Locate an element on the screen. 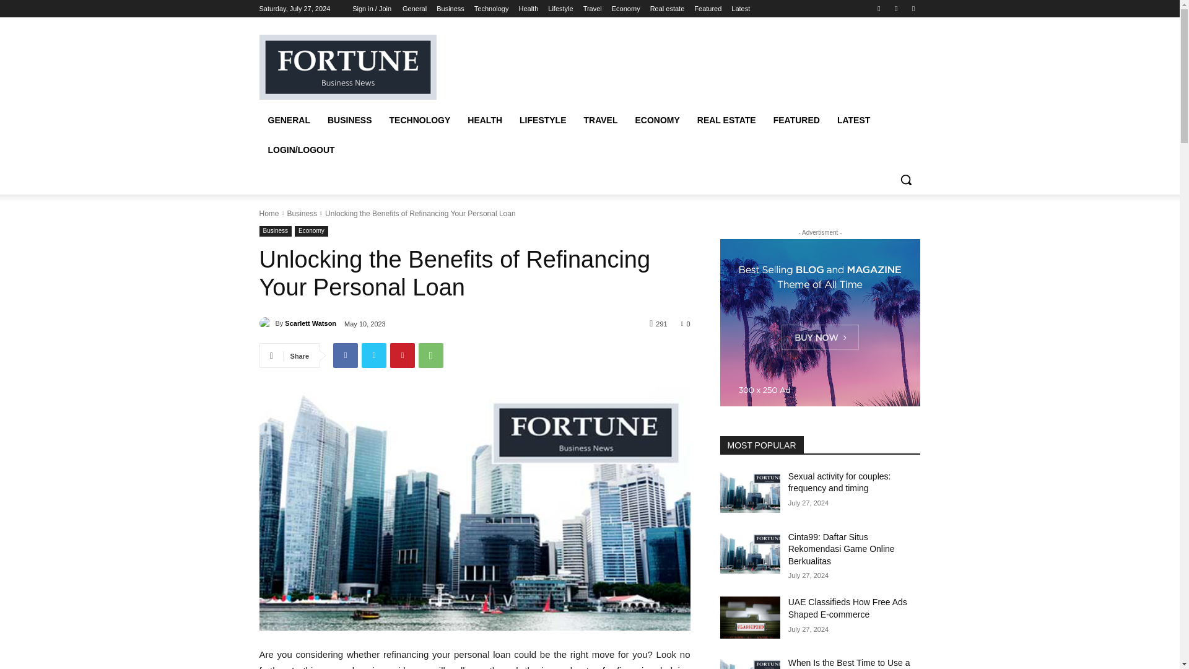 The height and width of the screenshot is (669, 1189). Travel is located at coordinates (592, 9).